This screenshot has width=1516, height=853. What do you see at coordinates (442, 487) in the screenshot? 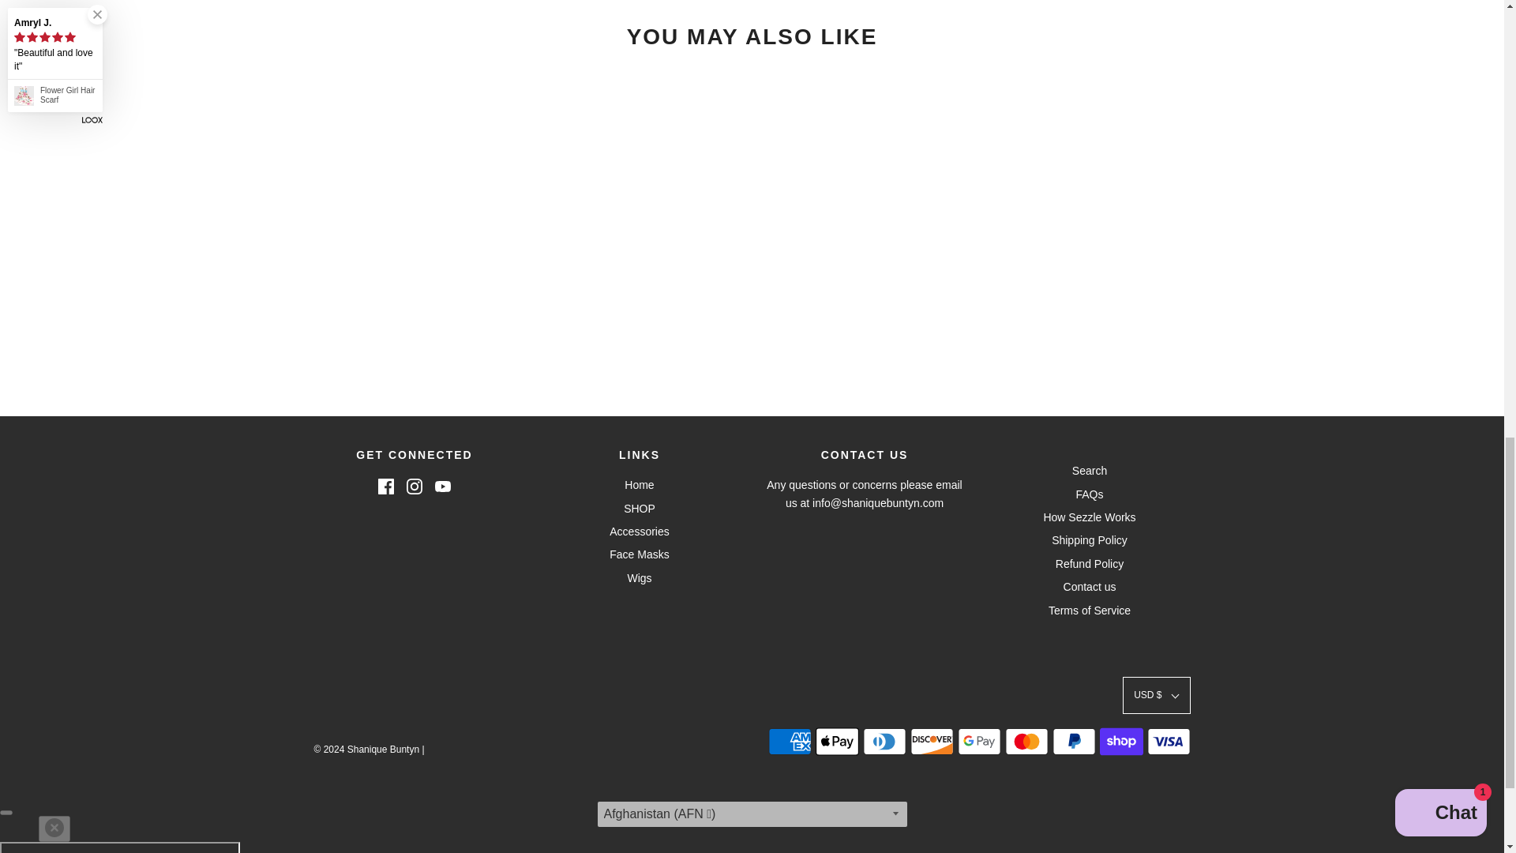
I see `YouTube icon` at bounding box center [442, 487].